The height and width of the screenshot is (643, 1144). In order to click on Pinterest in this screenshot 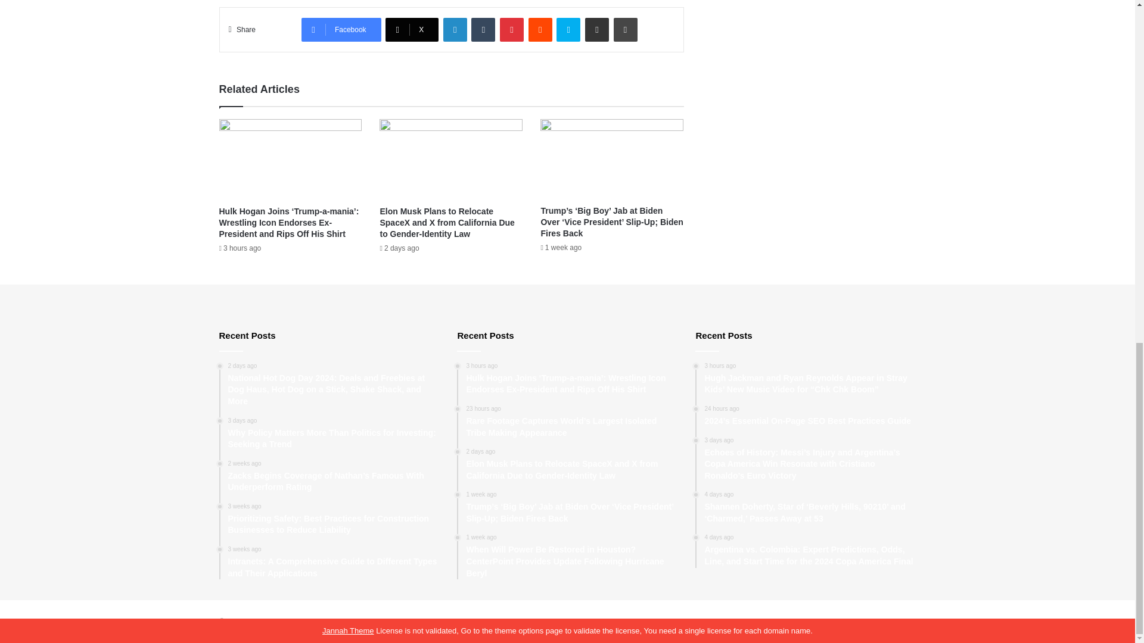, I will do `click(512, 30)`.